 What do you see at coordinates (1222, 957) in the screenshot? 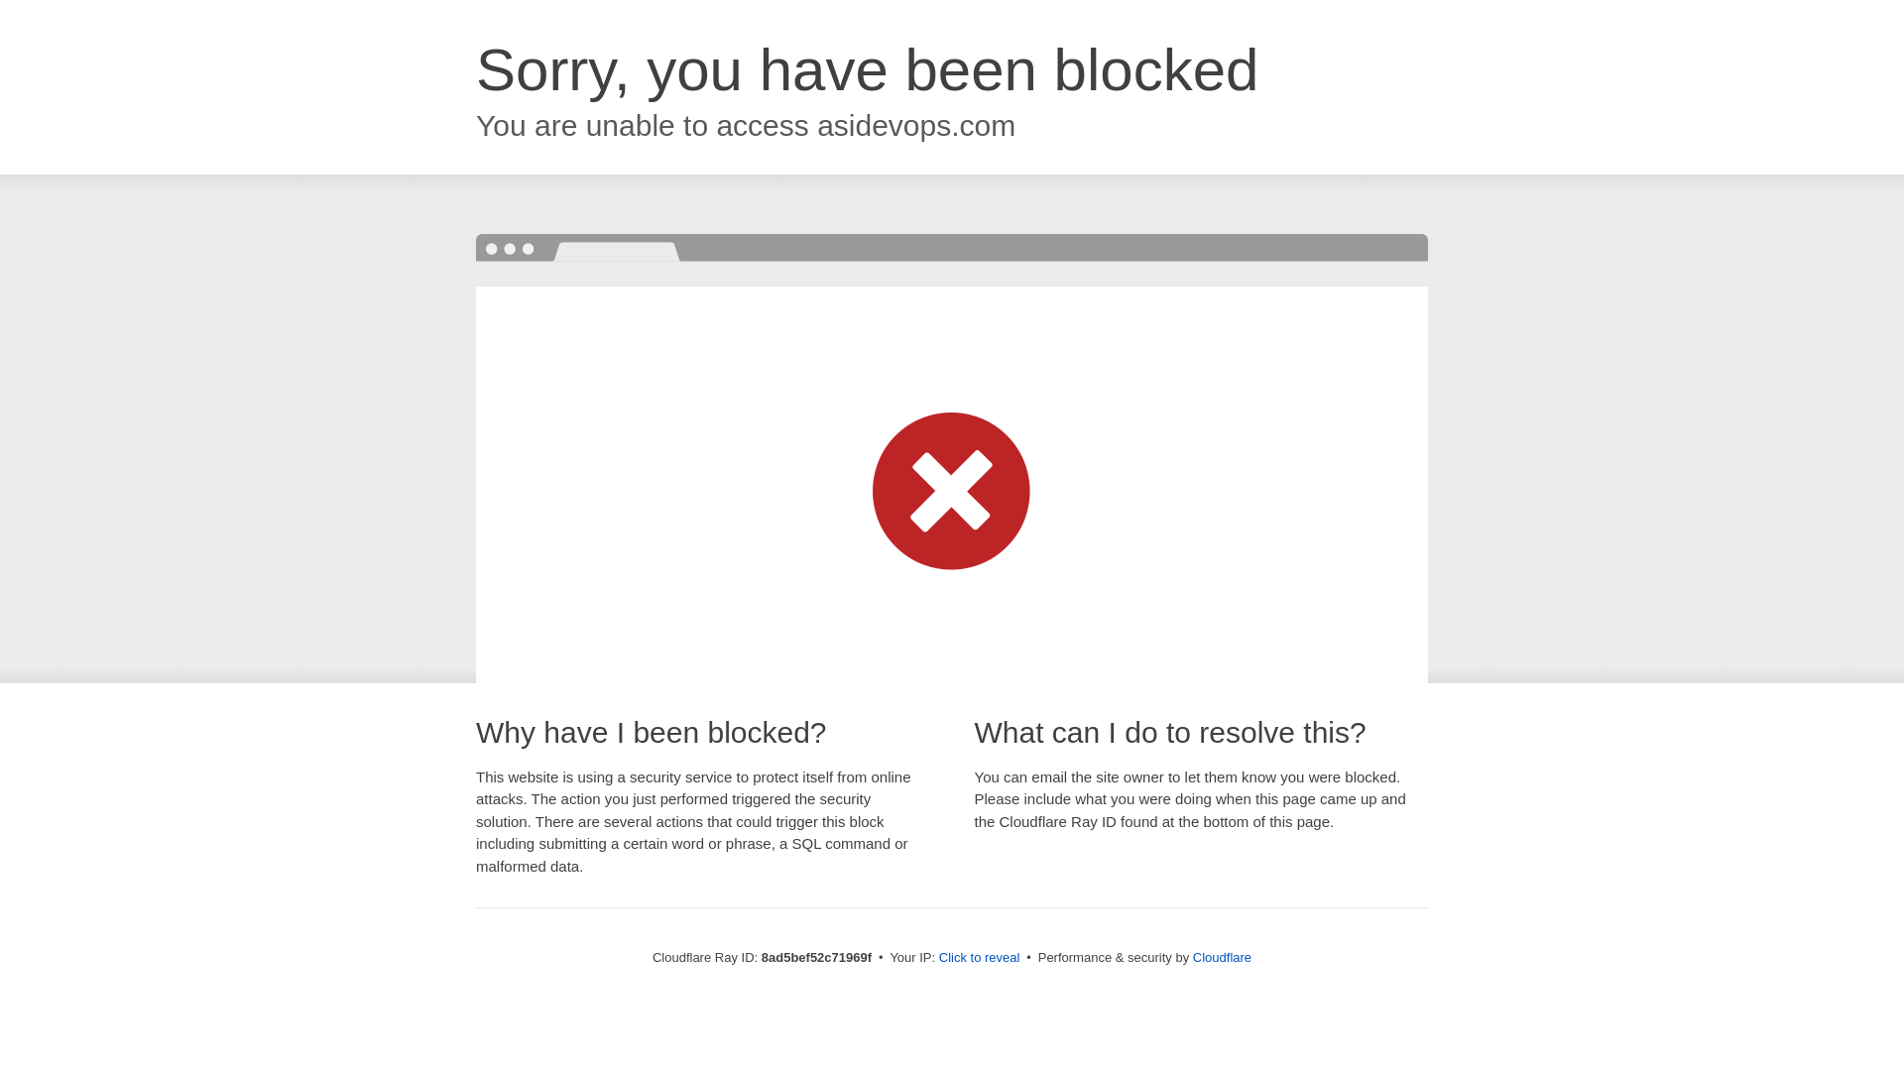
I see `Cloudflare` at bounding box center [1222, 957].